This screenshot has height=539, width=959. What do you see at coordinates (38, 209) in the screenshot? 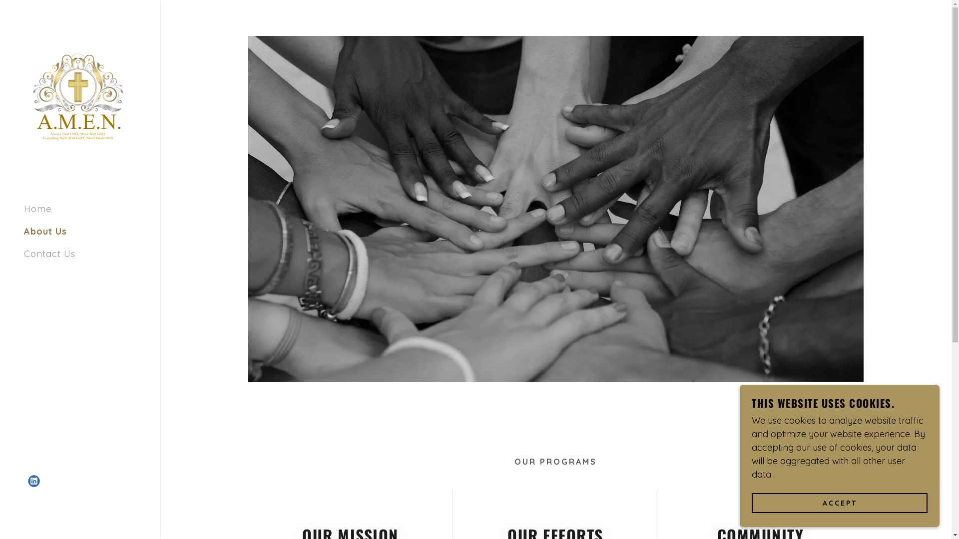
I see `Home` at bounding box center [38, 209].